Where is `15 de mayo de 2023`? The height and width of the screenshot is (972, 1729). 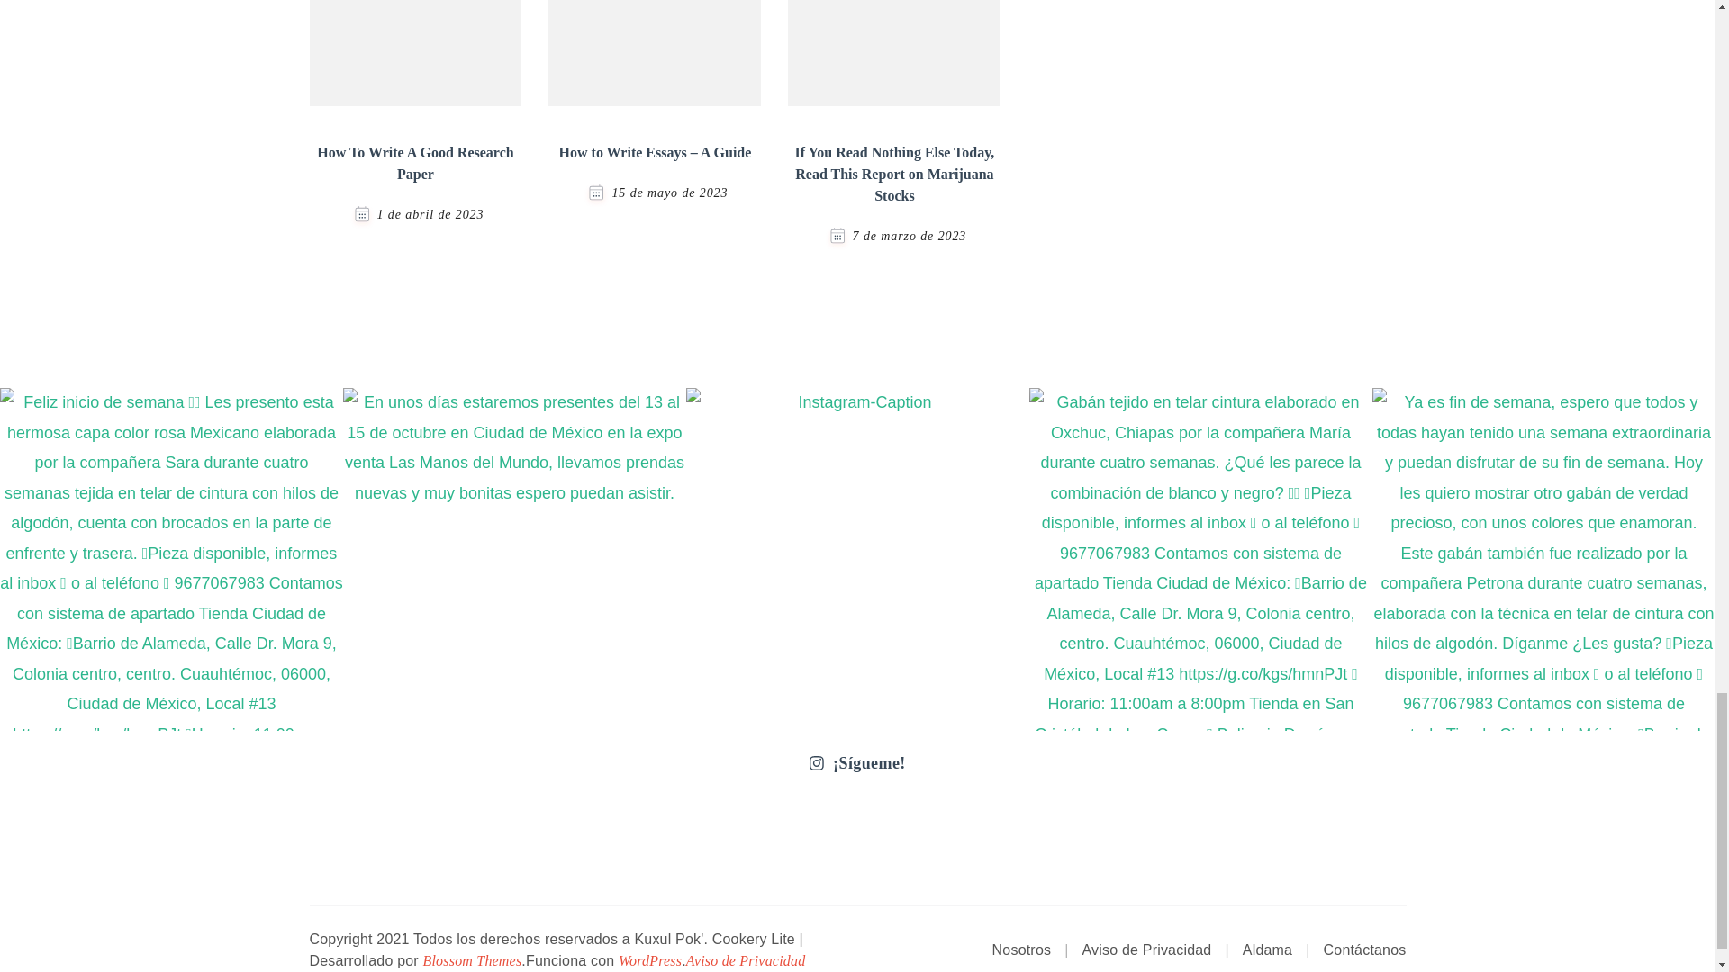
15 de mayo de 2023 is located at coordinates (670, 193).